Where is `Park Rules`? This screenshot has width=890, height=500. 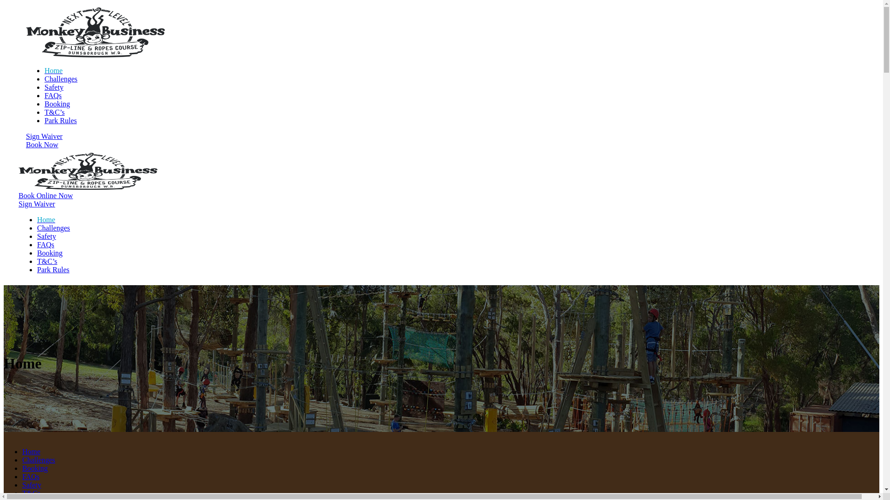 Park Rules is located at coordinates (53, 269).